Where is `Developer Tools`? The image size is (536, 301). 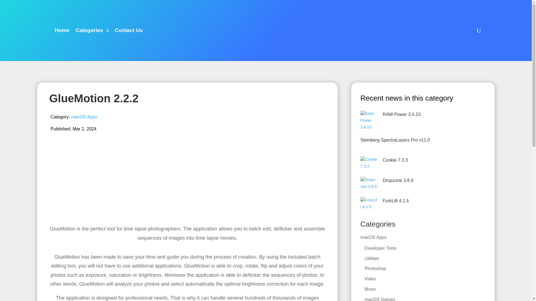
Developer Tools is located at coordinates (380, 248).